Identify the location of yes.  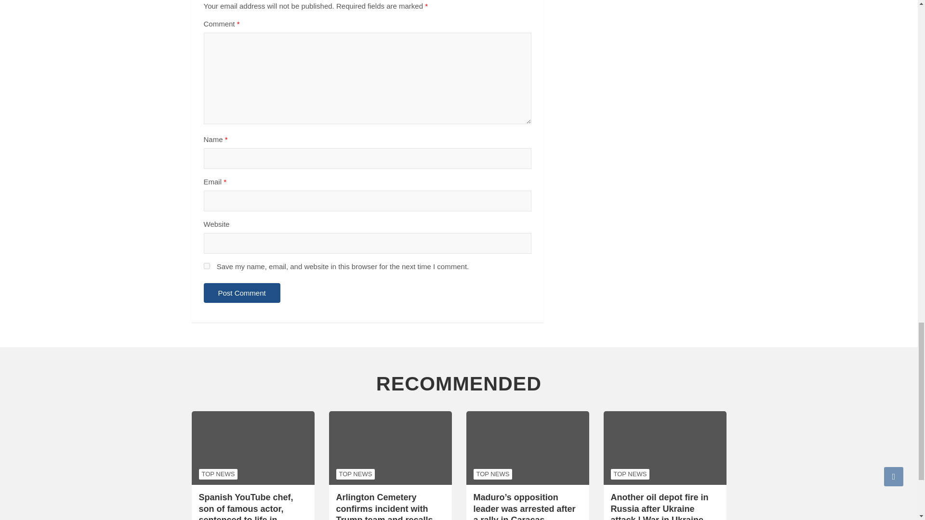
(206, 266).